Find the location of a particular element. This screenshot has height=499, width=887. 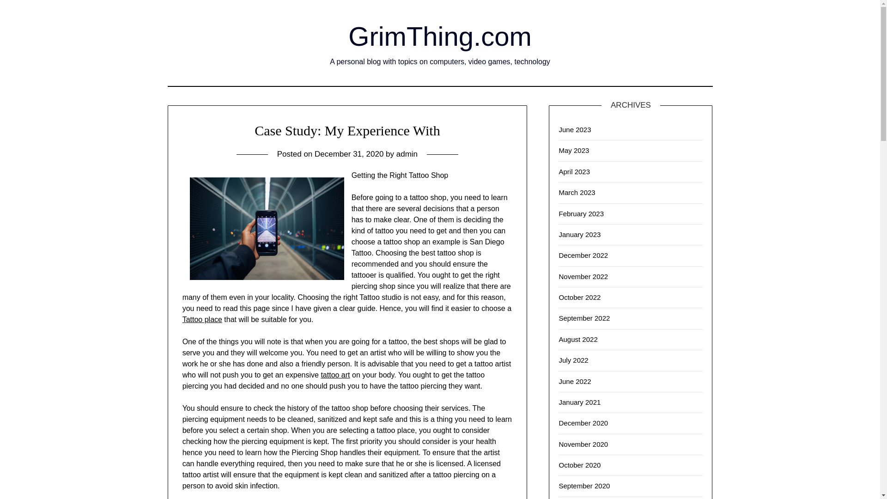

October 2020 is located at coordinates (579, 465).